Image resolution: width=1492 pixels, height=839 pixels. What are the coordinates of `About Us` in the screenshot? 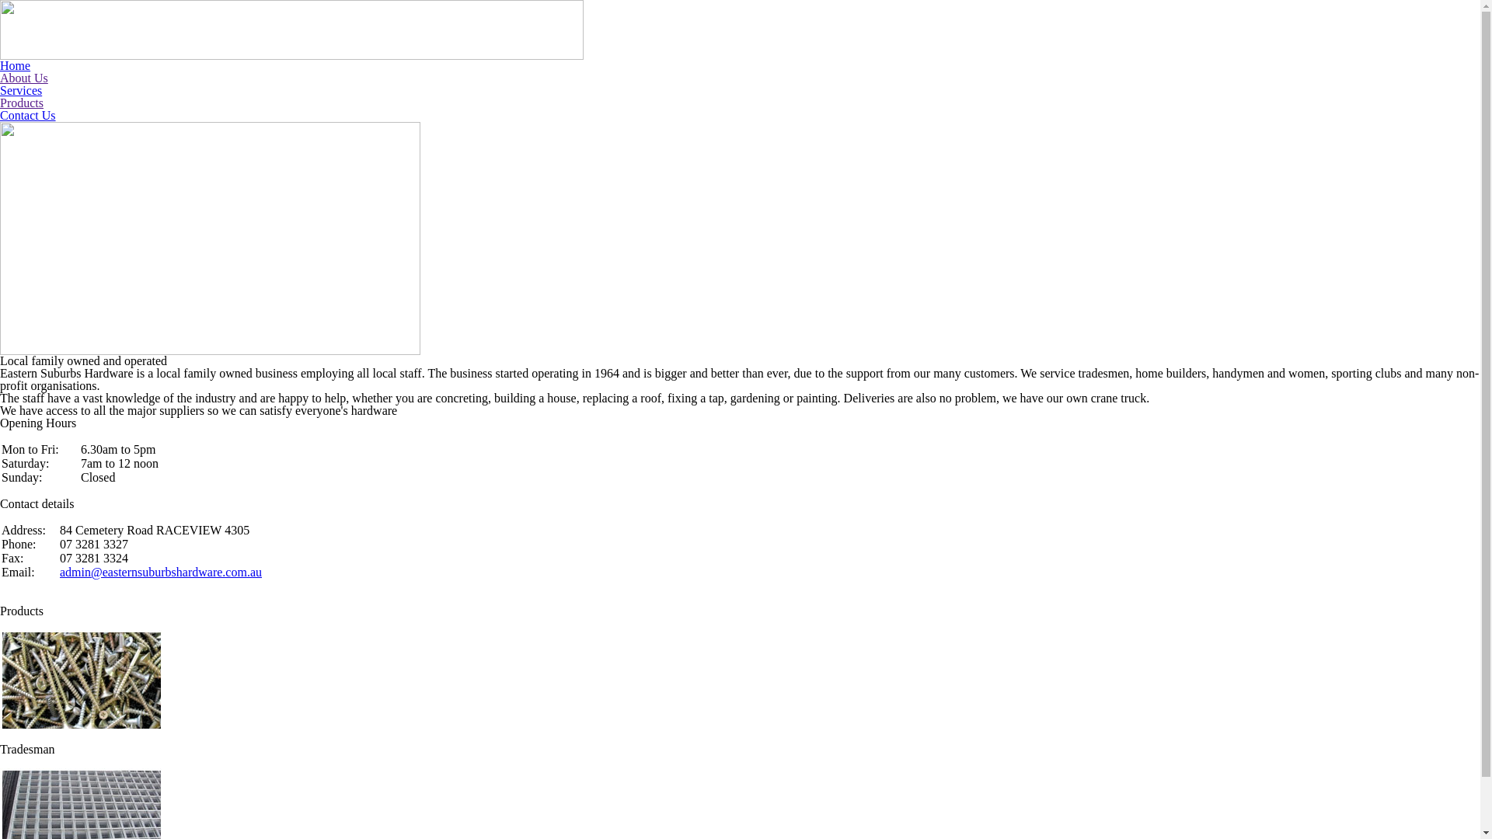 It's located at (24, 78).